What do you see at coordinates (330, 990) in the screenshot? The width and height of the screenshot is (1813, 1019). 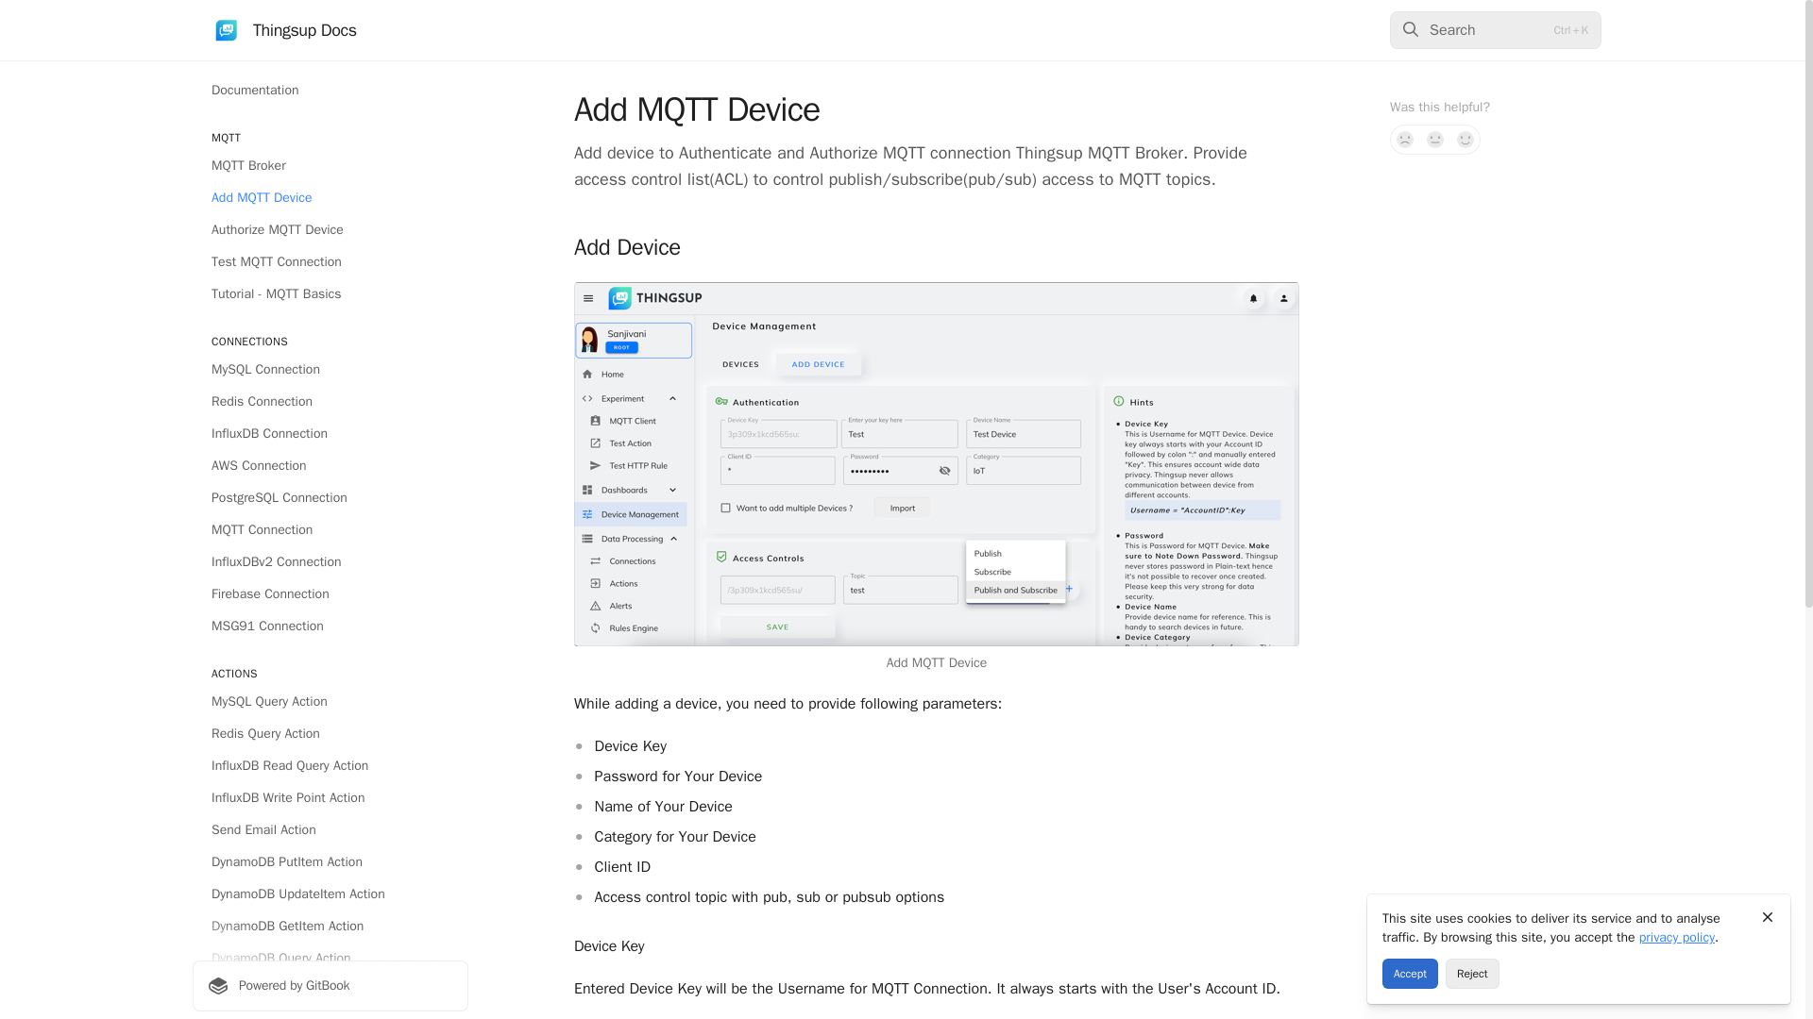 I see `DynamoDB Scan Action` at bounding box center [330, 990].